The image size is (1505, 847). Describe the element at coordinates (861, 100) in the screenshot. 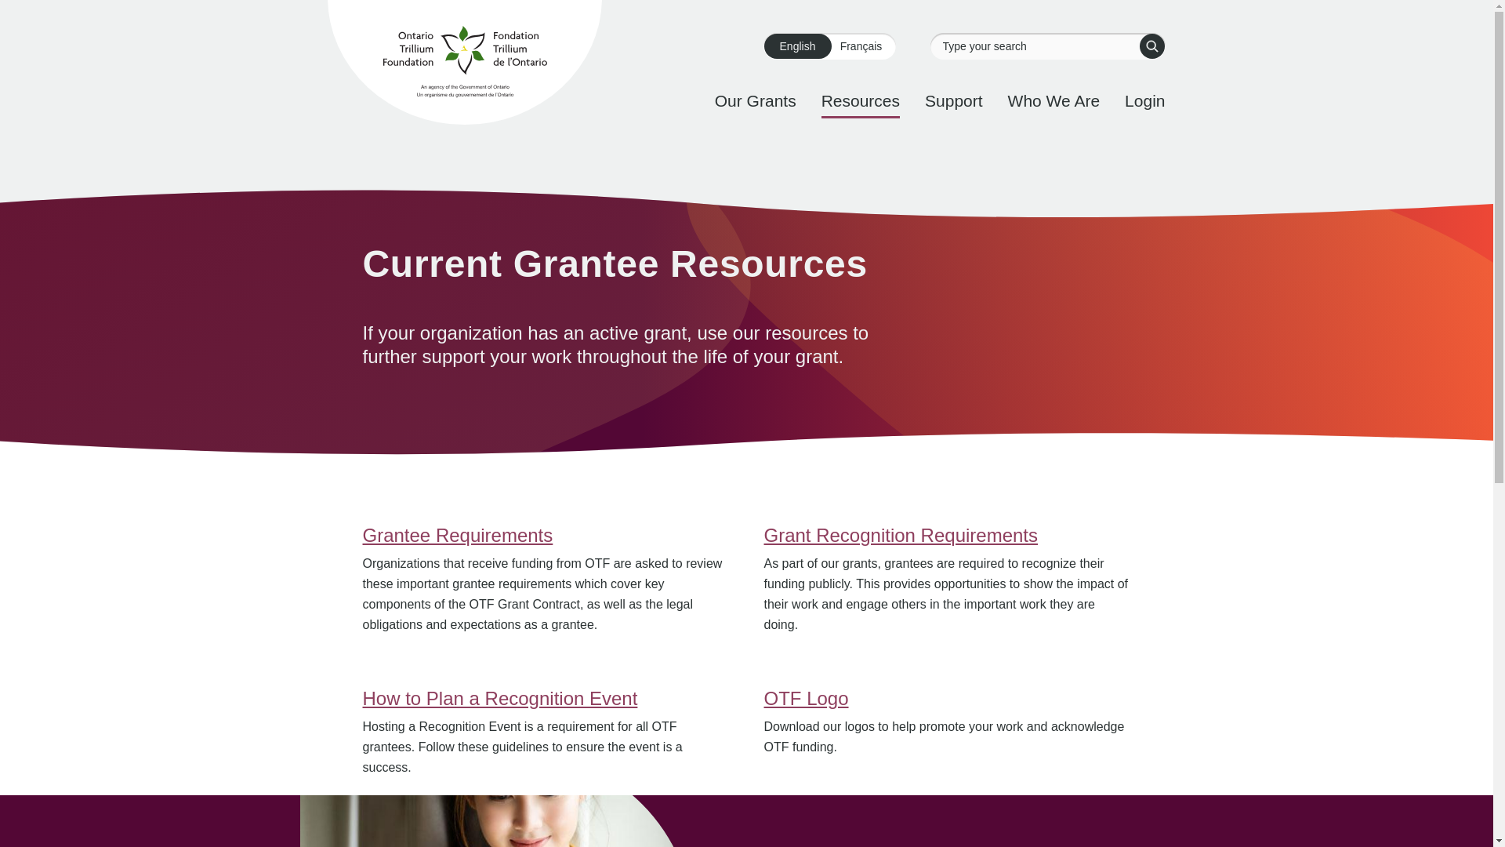

I see `Resources` at that location.